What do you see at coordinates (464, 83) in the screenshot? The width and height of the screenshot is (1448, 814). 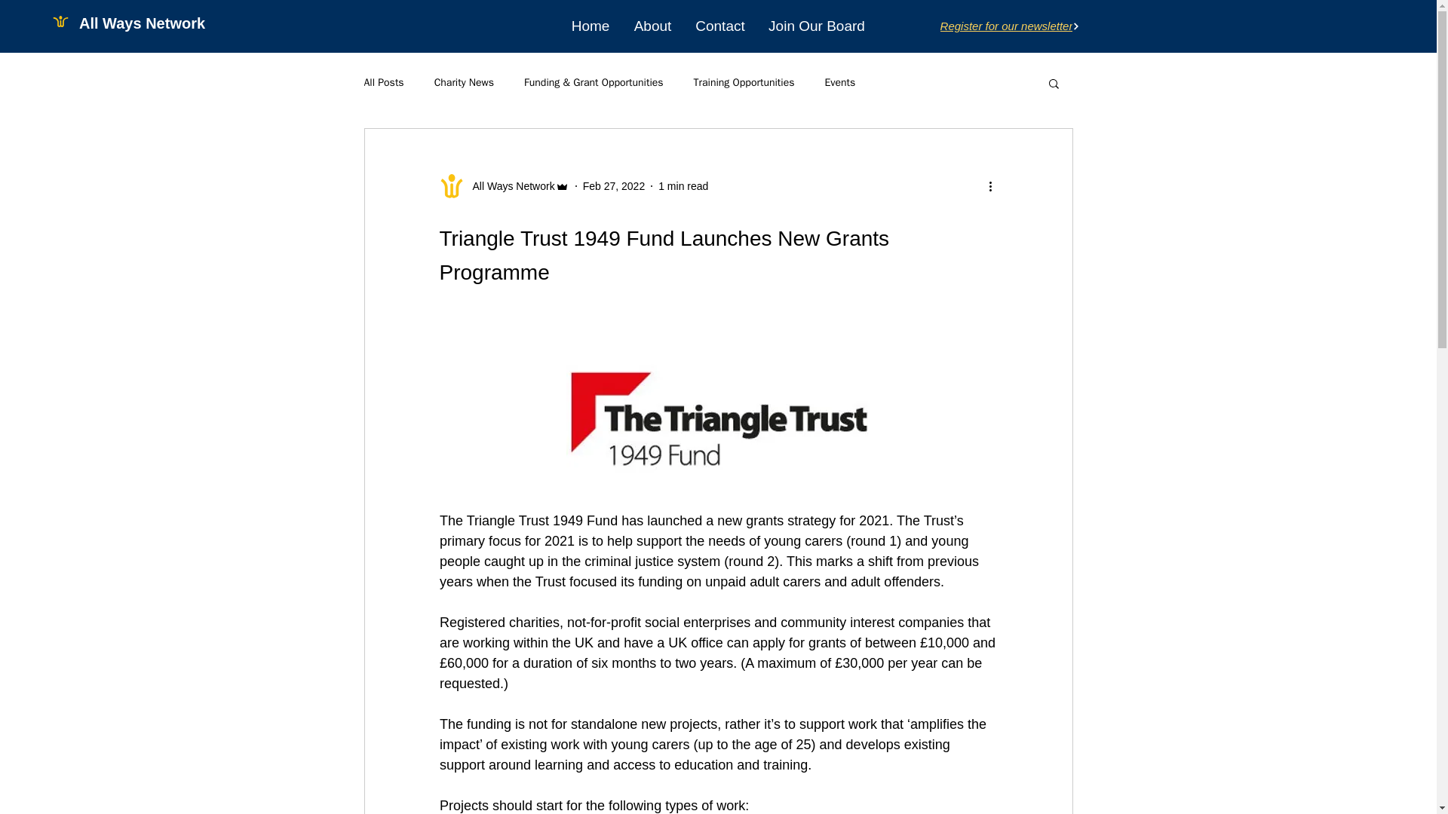 I see `Charity News` at bounding box center [464, 83].